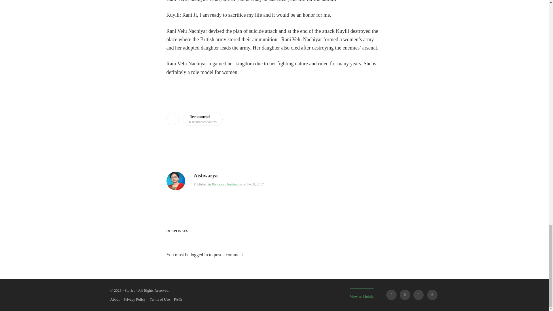 This screenshot has height=311, width=553. I want to click on View all posts by Aishwarya, so click(205, 176).